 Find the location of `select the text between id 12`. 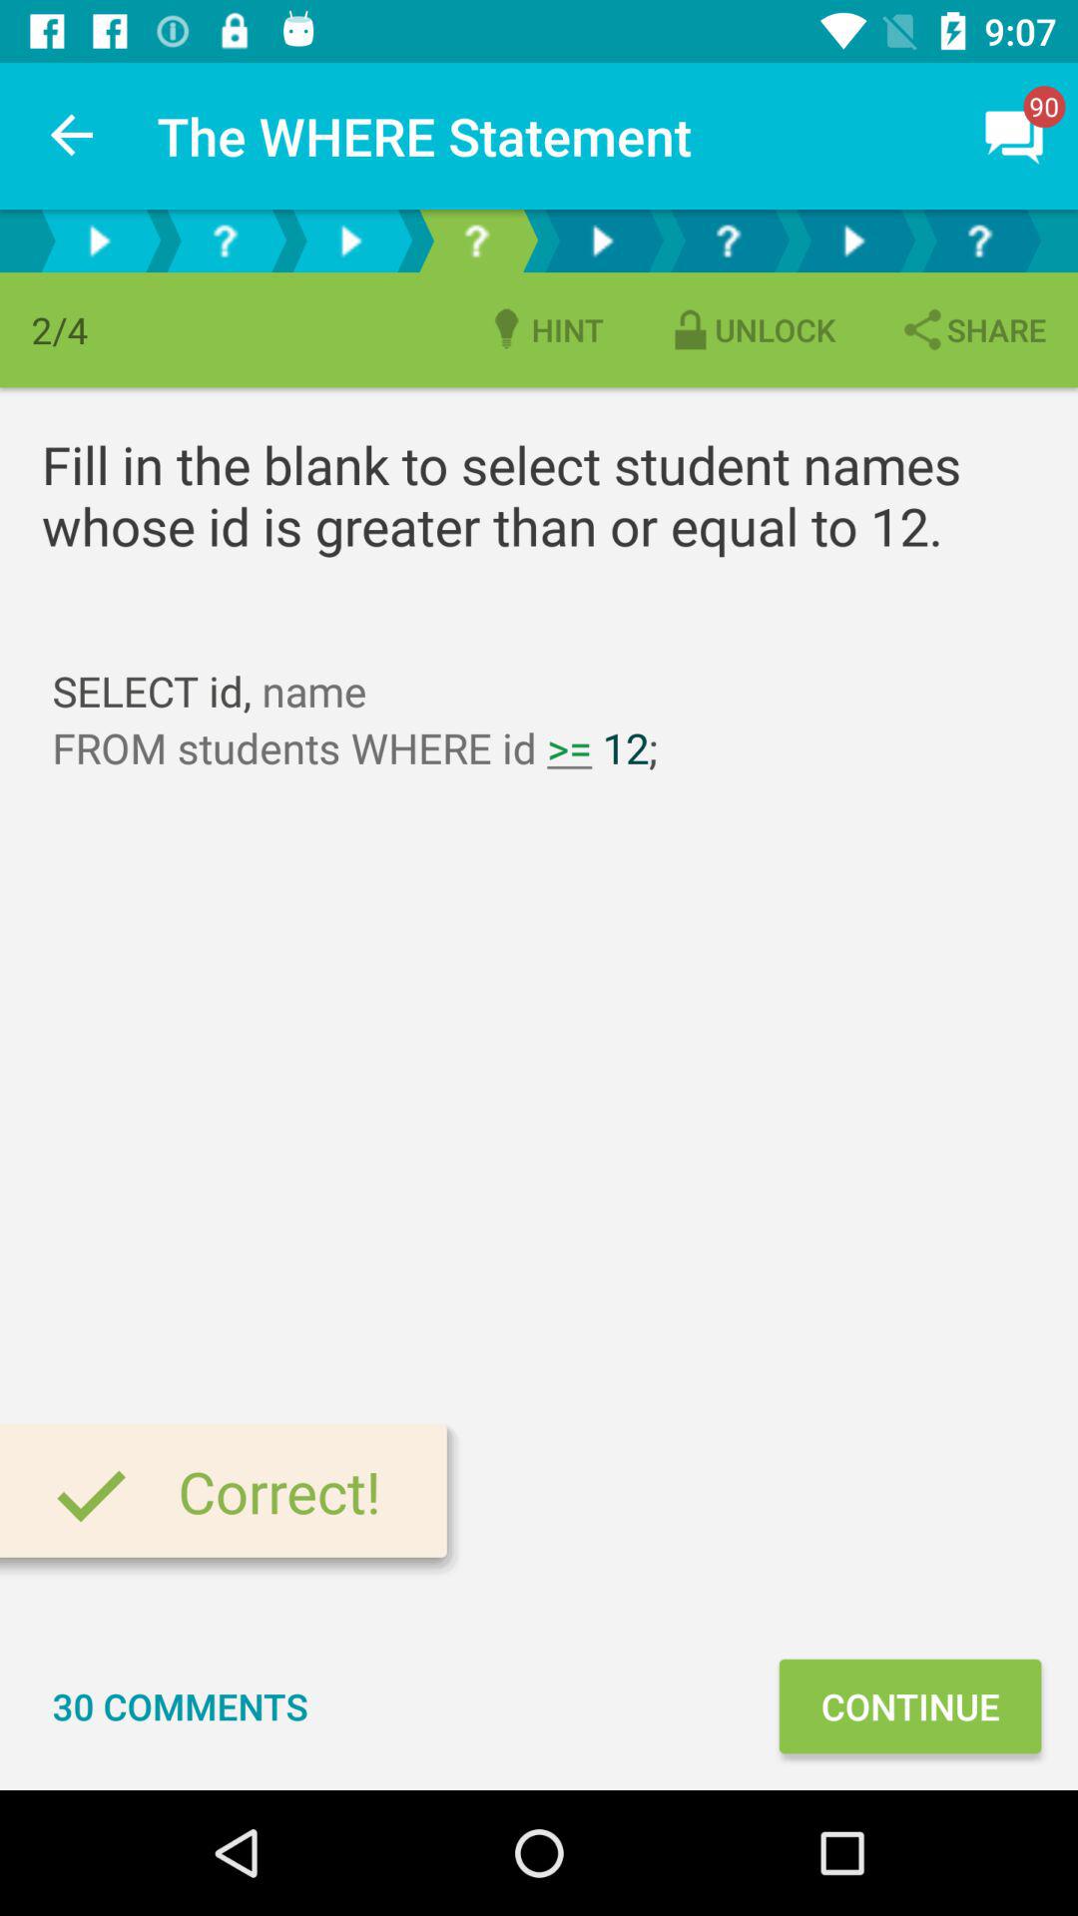

select the text between id 12 is located at coordinates (569, 747).